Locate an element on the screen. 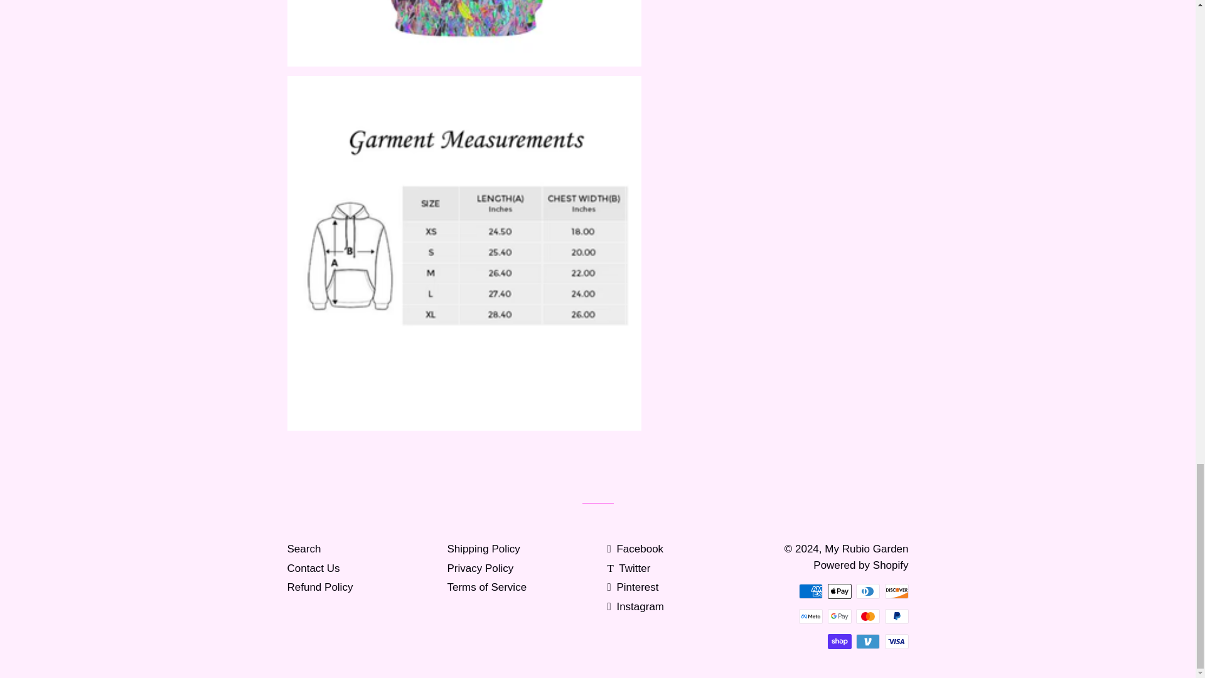 Image resolution: width=1205 pixels, height=678 pixels. American Express is located at coordinates (811, 591).